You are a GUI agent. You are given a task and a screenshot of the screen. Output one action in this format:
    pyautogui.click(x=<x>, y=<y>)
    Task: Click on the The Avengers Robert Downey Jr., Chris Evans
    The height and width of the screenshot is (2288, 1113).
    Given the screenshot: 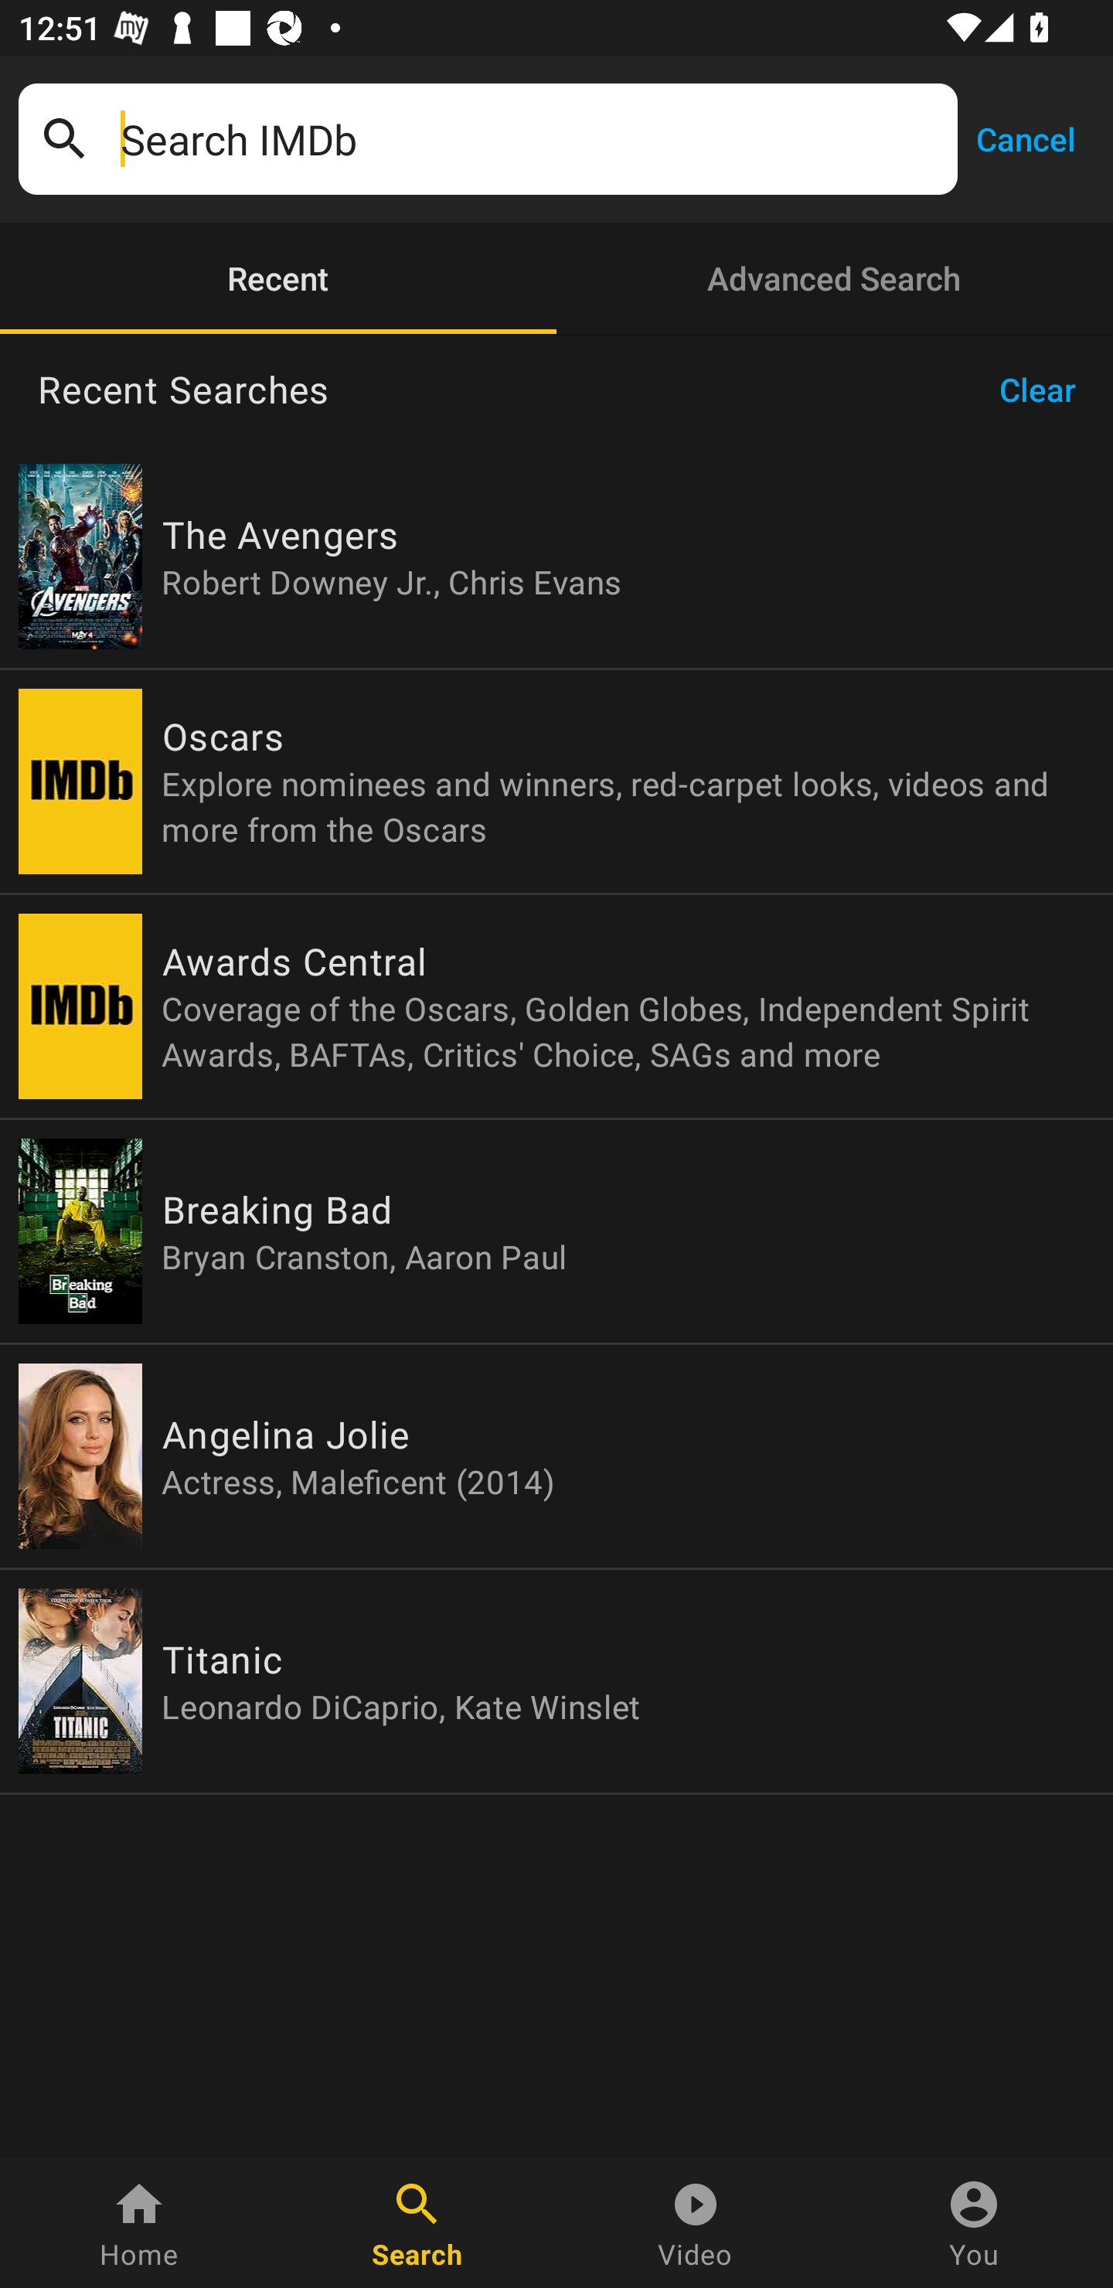 What is the action you would take?
    pyautogui.click(x=556, y=557)
    